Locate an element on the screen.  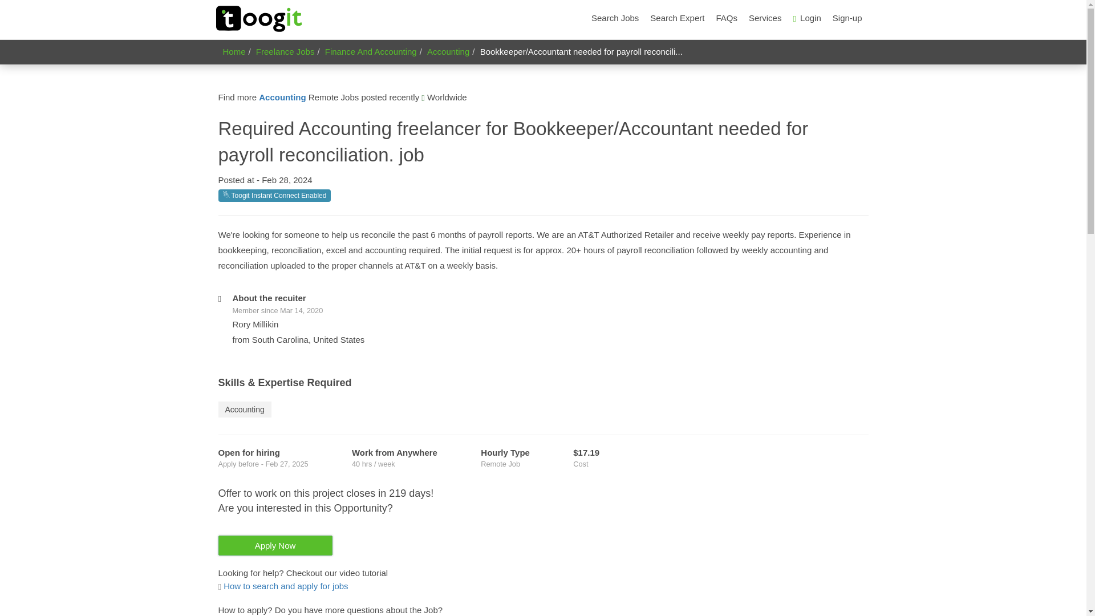
Sign-up is located at coordinates (847, 18).